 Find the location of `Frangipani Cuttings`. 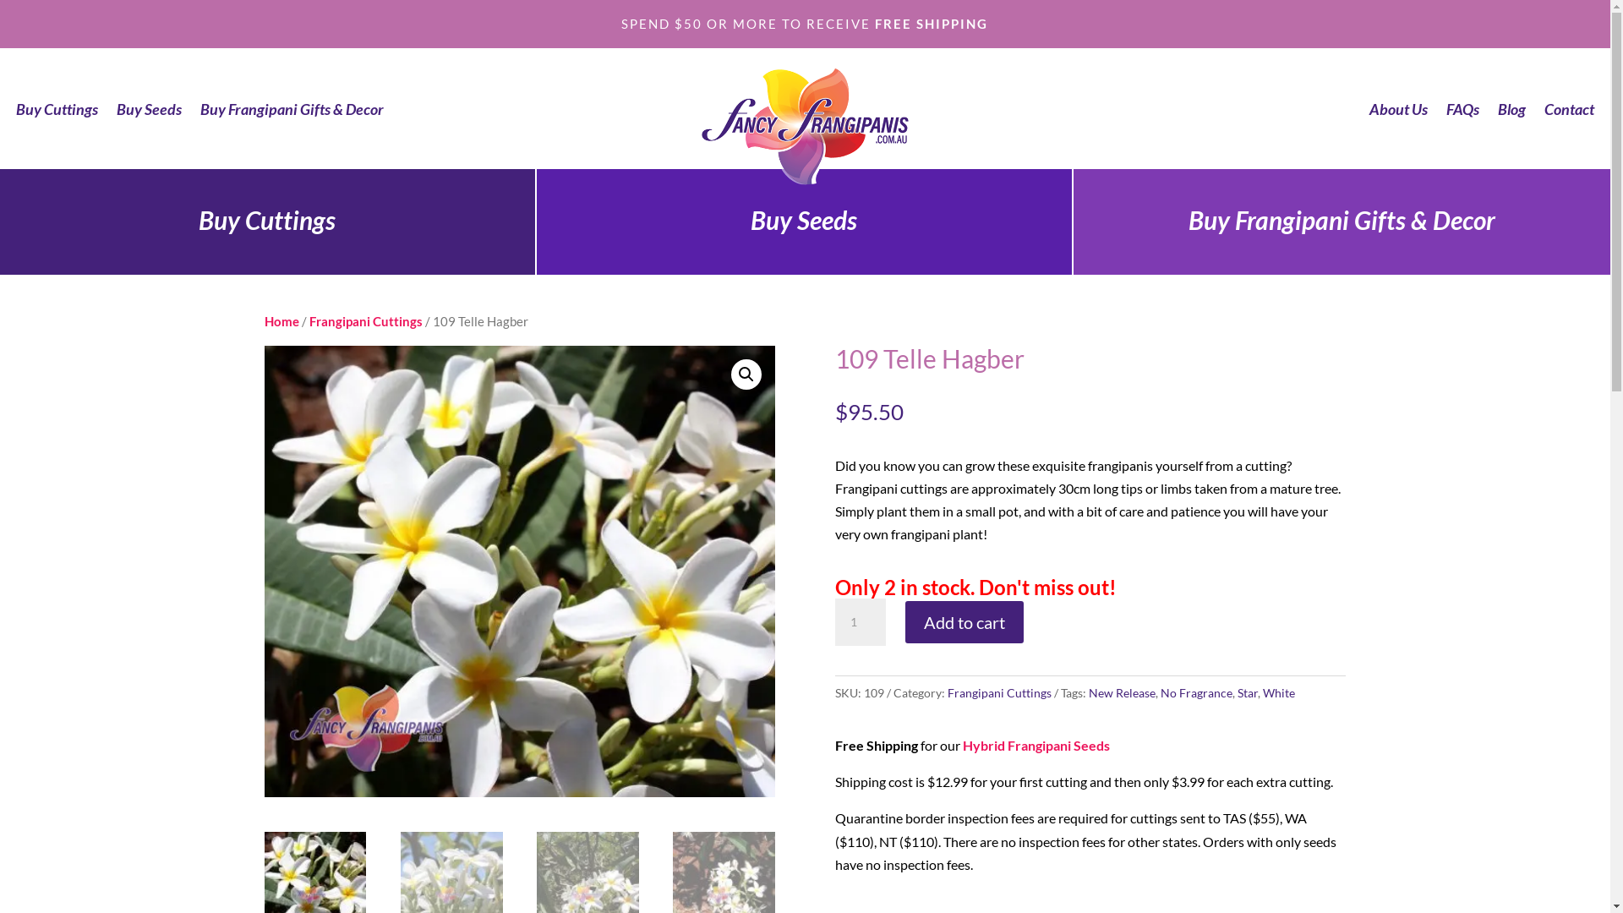

Frangipani Cuttings is located at coordinates (999, 693).